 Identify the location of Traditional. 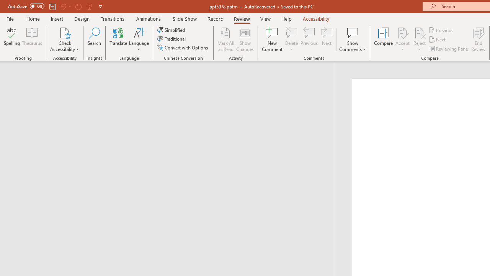
(172, 39).